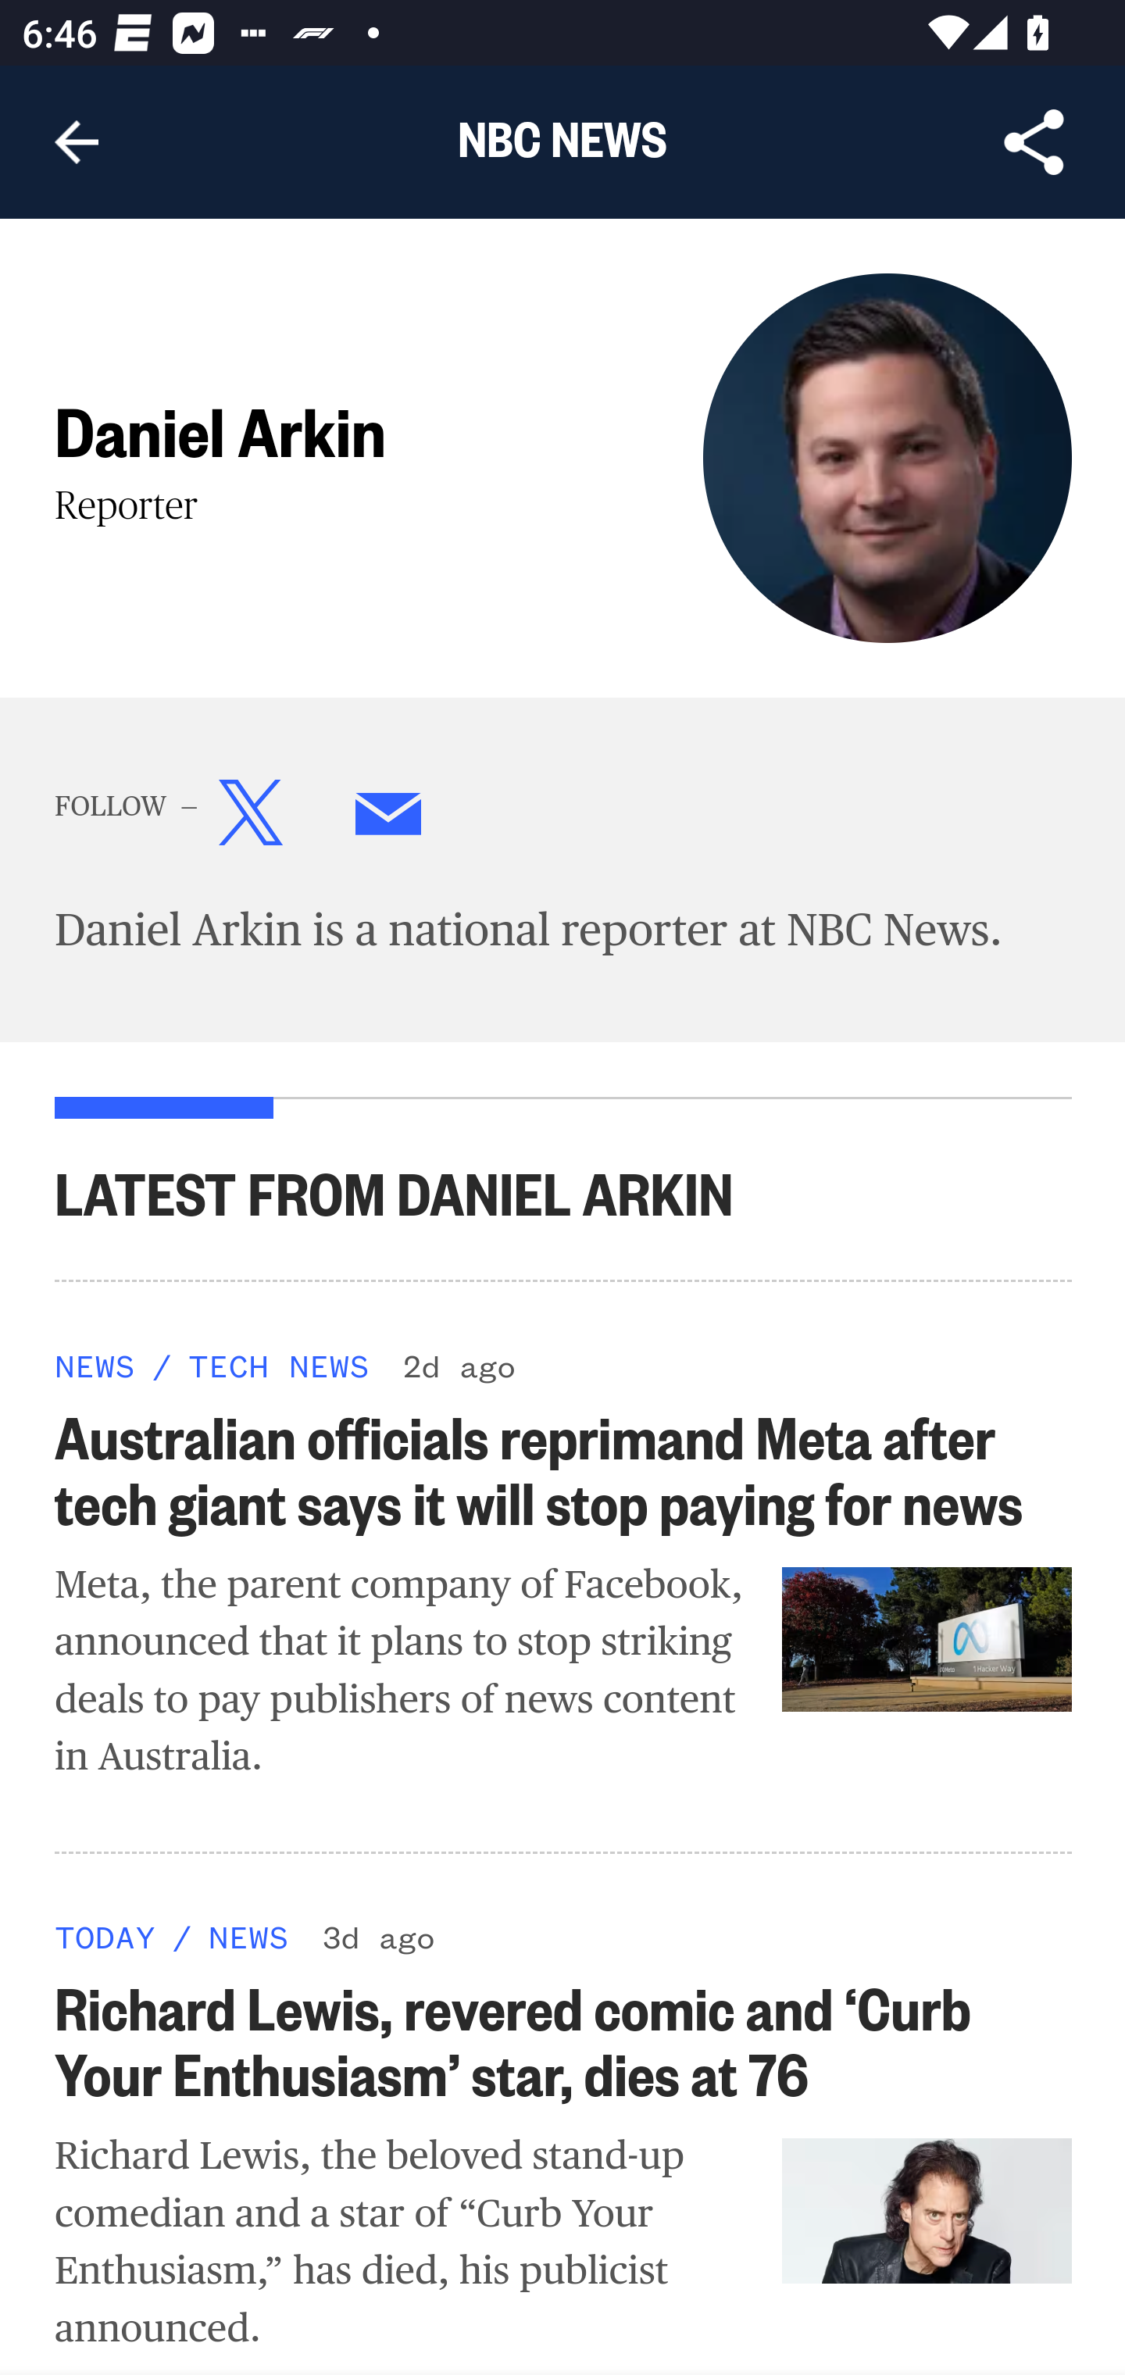 The width and height of the screenshot is (1125, 2375). I want to click on TECH NEWS TECH NEWS TECH NEWS, so click(278, 1364).